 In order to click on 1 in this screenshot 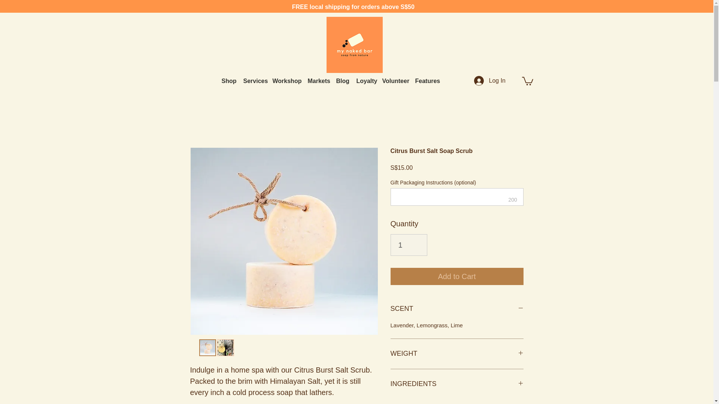, I will do `click(409, 245)`.